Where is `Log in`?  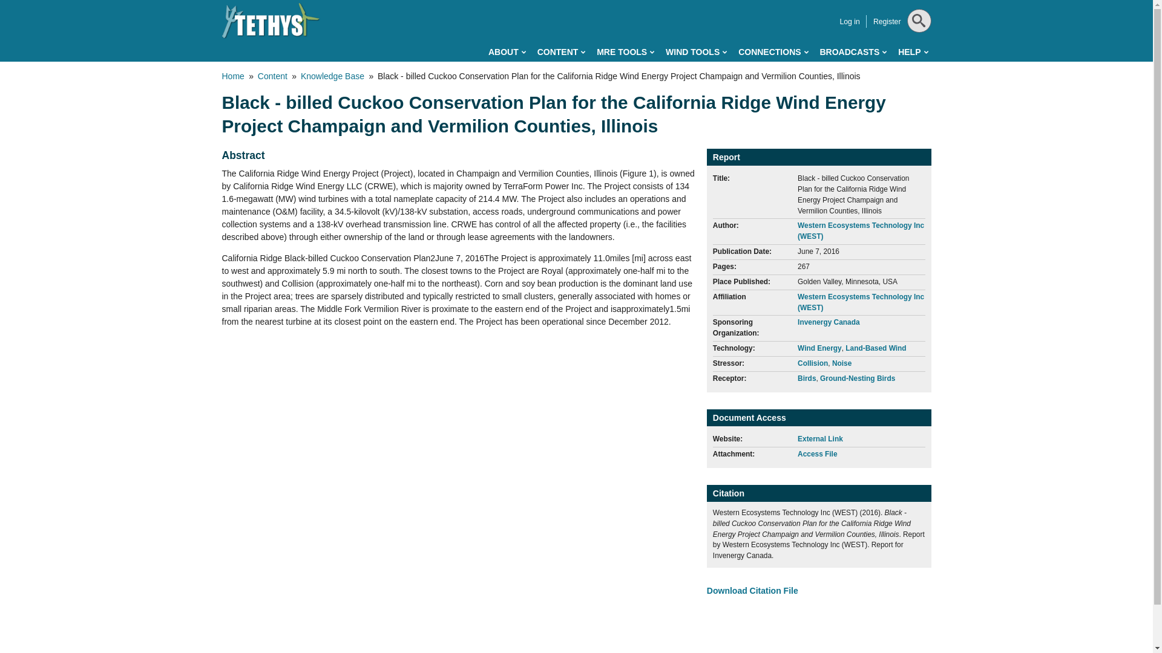
Log in is located at coordinates (849, 22).